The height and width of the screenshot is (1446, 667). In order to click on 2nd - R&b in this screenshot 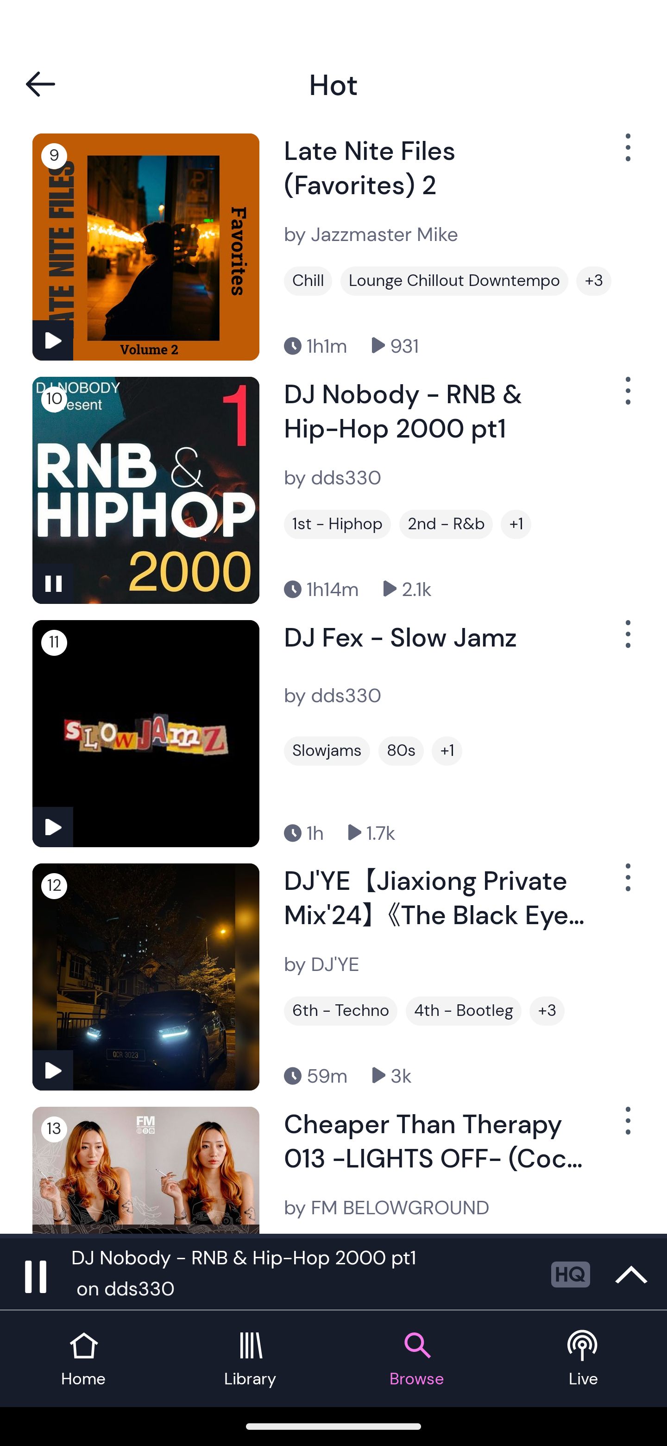, I will do `click(446, 525)`.